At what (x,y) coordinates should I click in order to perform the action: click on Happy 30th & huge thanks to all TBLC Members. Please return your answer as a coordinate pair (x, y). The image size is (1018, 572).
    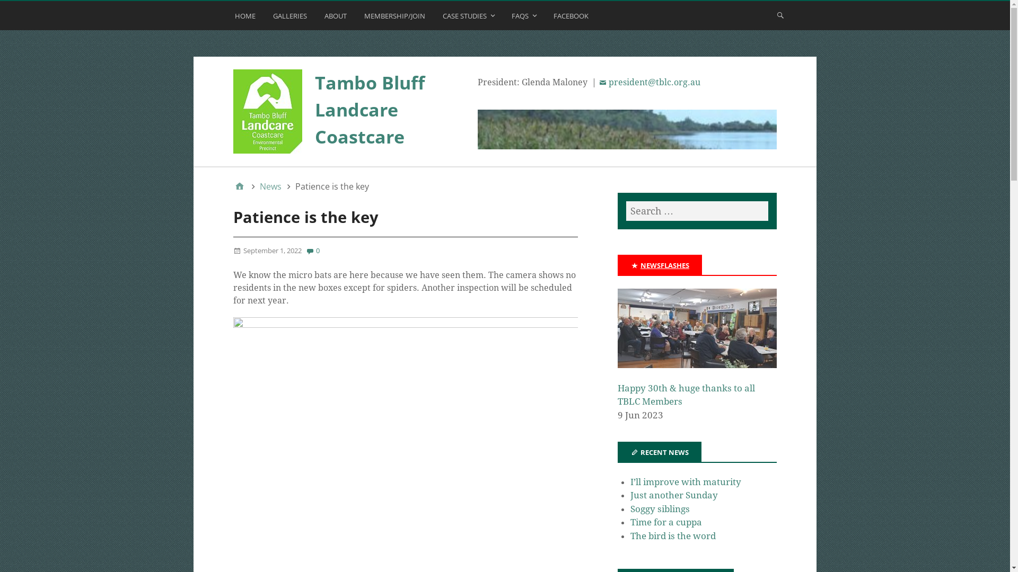
    Looking at the image, I should click on (697, 334).